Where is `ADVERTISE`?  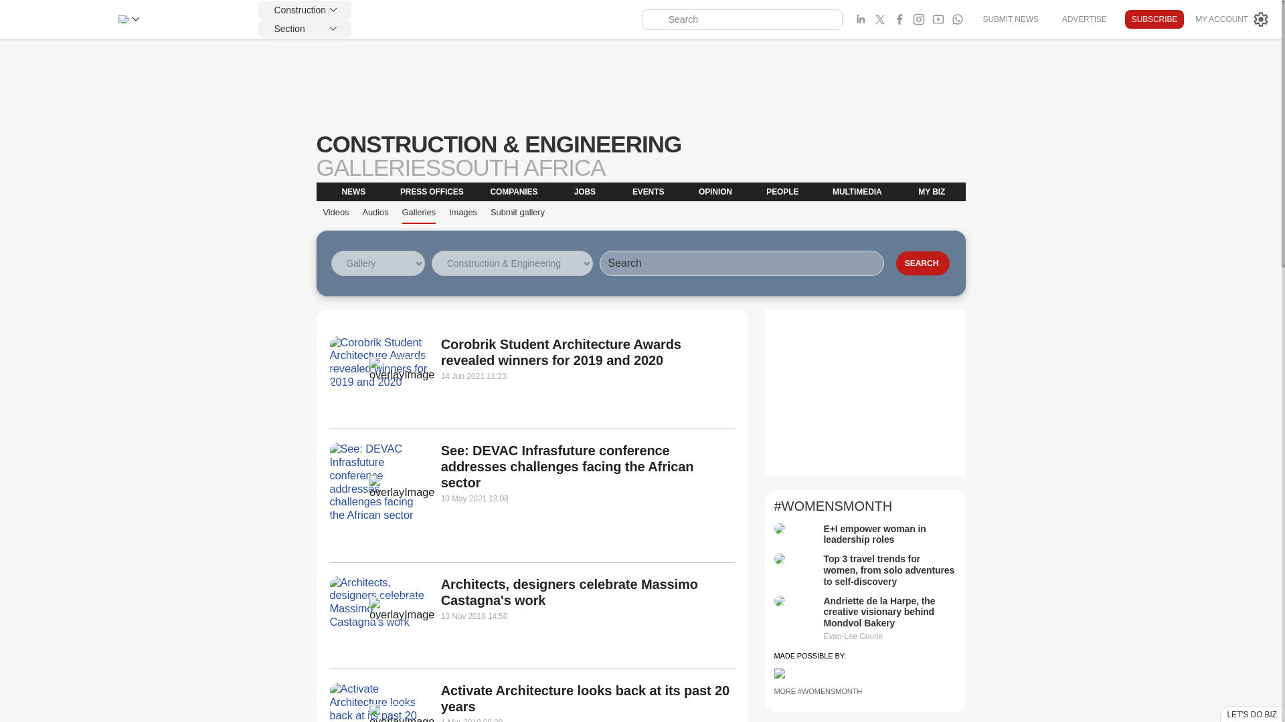
ADVERTISE is located at coordinates (1084, 19).